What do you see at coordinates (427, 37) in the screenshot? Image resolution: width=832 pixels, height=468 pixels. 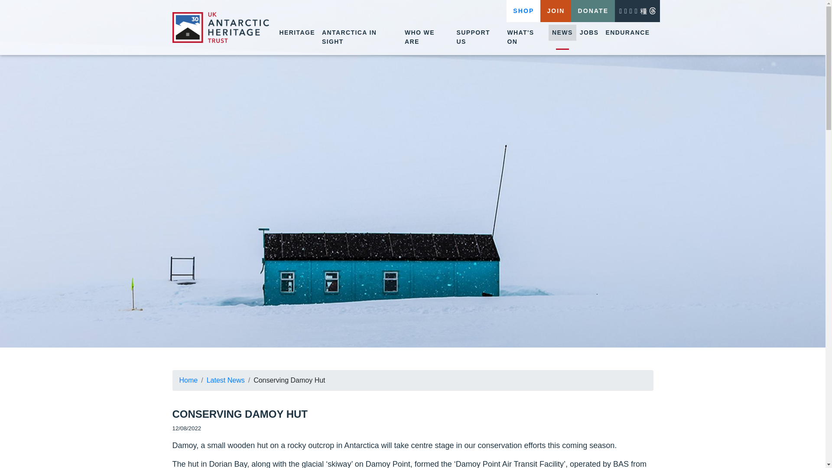 I see `WHO WE ARE` at bounding box center [427, 37].